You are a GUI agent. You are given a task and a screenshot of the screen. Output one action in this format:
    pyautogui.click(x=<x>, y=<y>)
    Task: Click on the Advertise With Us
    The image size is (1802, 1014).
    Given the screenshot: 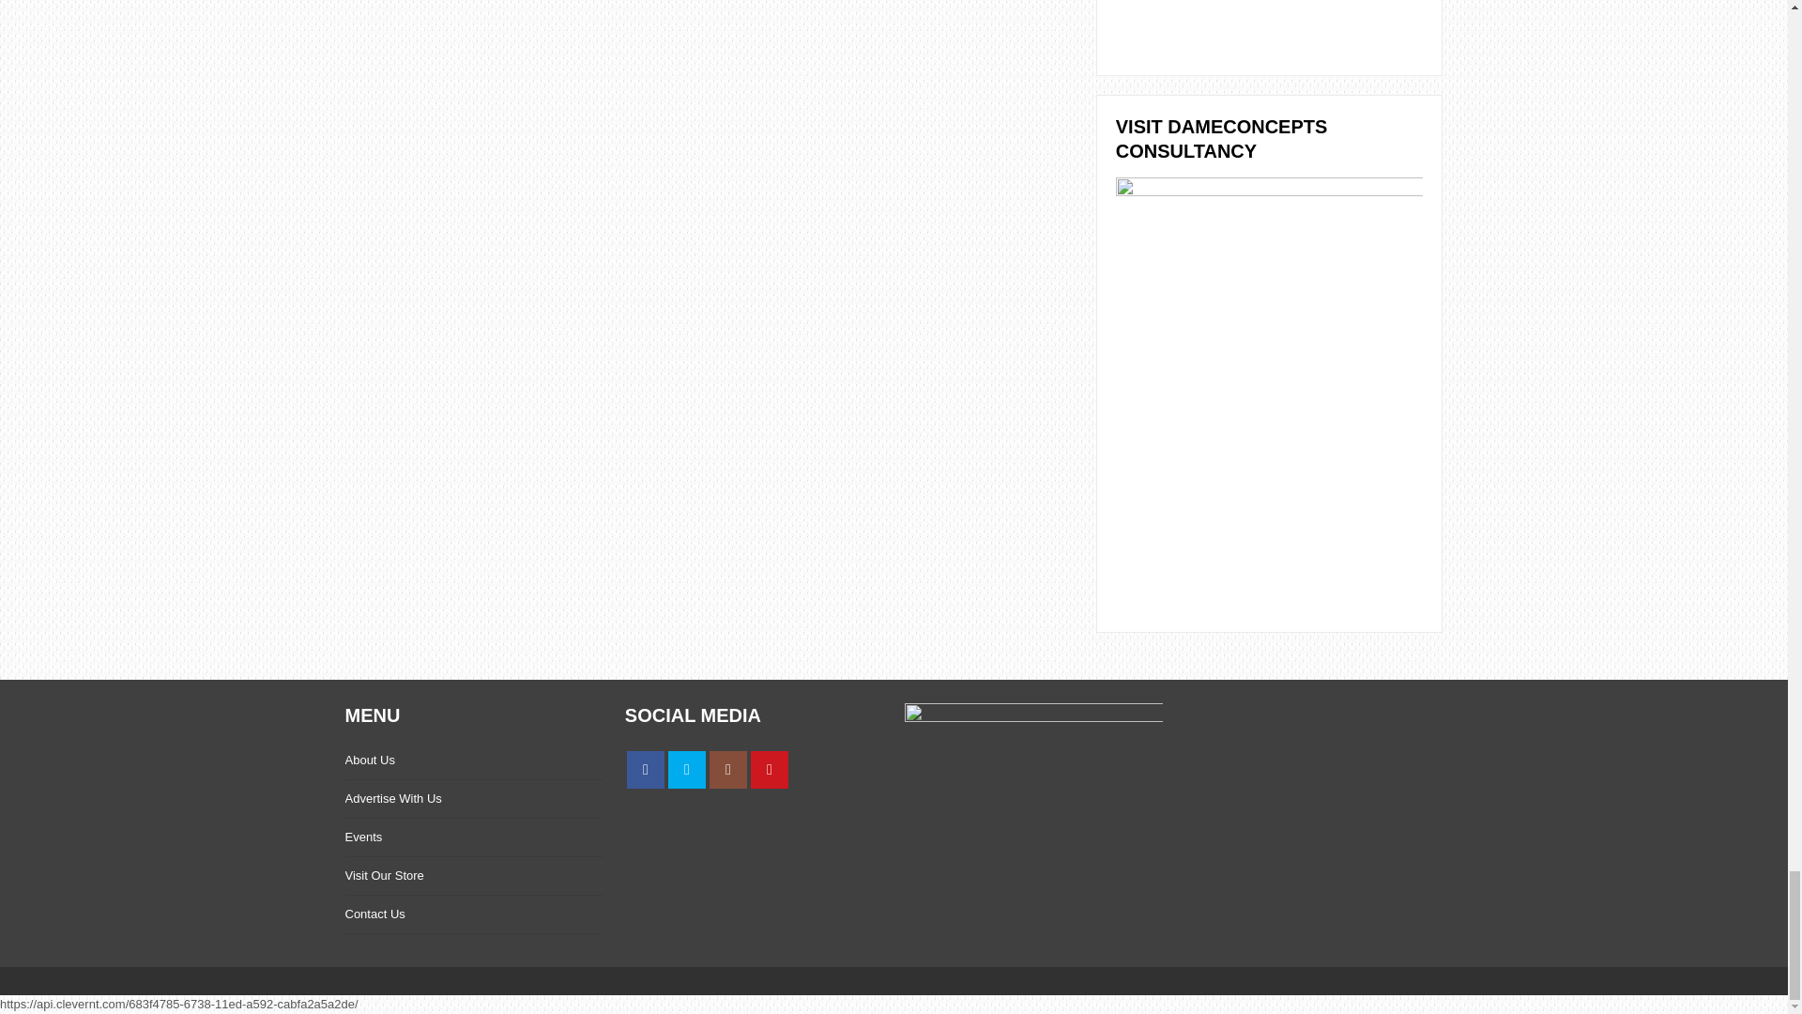 What is the action you would take?
    pyautogui.click(x=393, y=798)
    